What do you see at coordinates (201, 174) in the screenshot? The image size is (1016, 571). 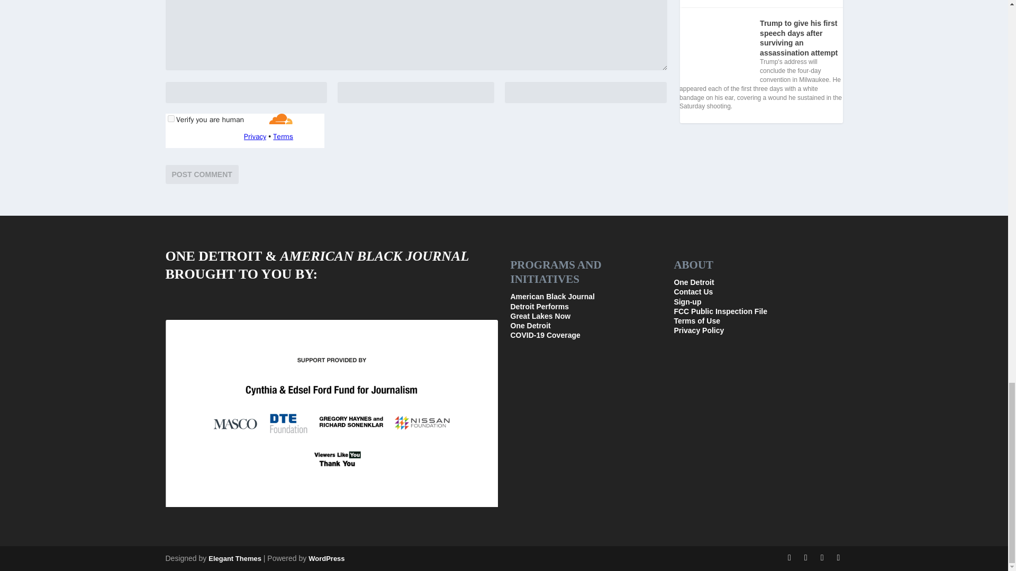 I see `Post Comment` at bounding box center [201, 174].